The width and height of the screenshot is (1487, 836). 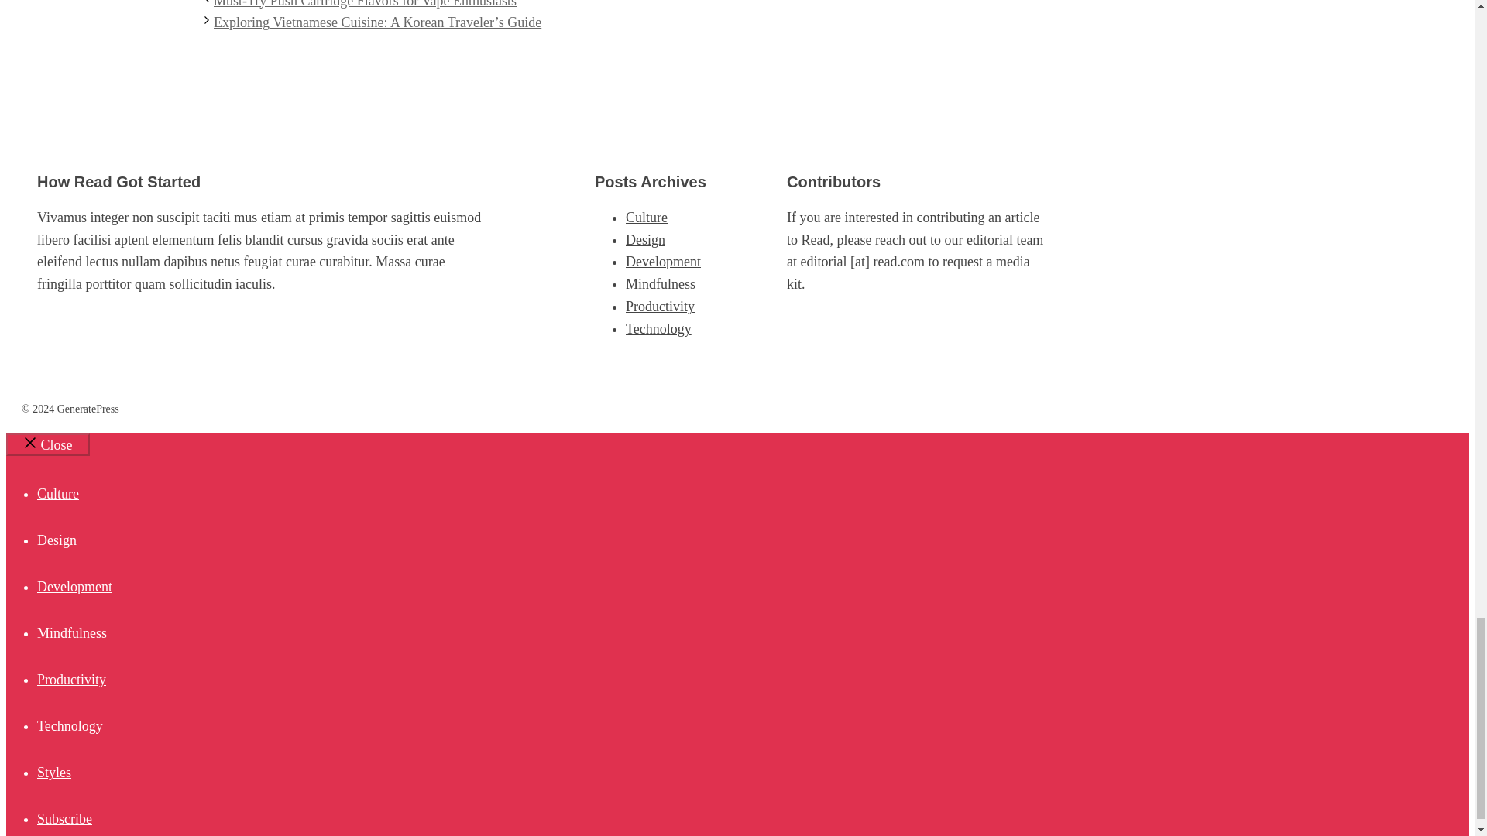 I want to click on Must-Try Push Cartridge Flavors for Vape Enthusiasts, so click(x=365, y=4).